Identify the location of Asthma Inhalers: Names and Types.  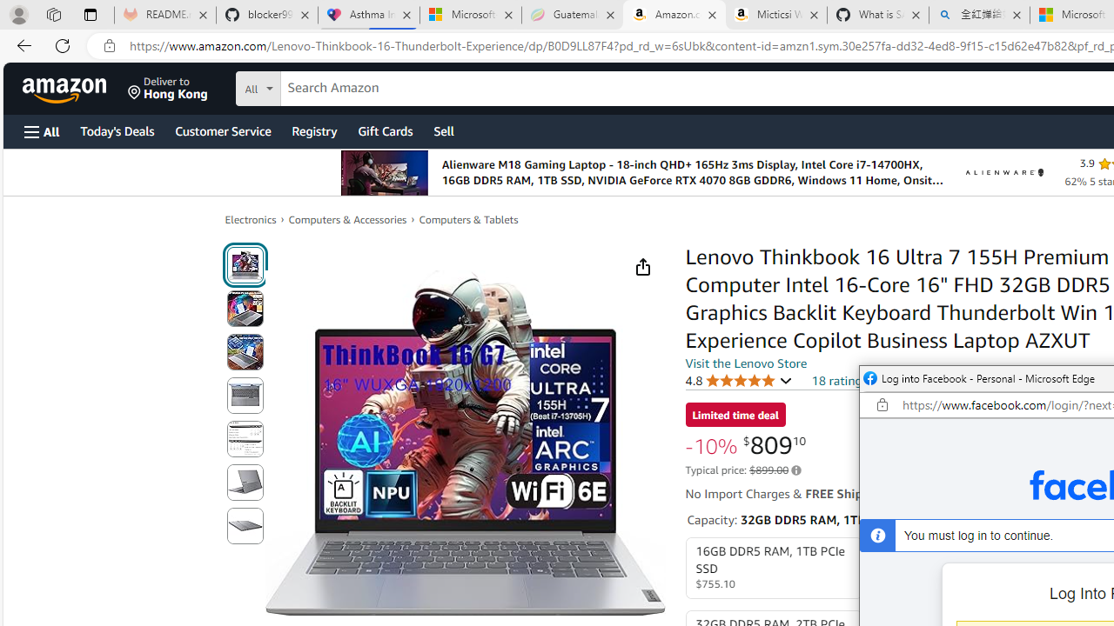
(369, 16).